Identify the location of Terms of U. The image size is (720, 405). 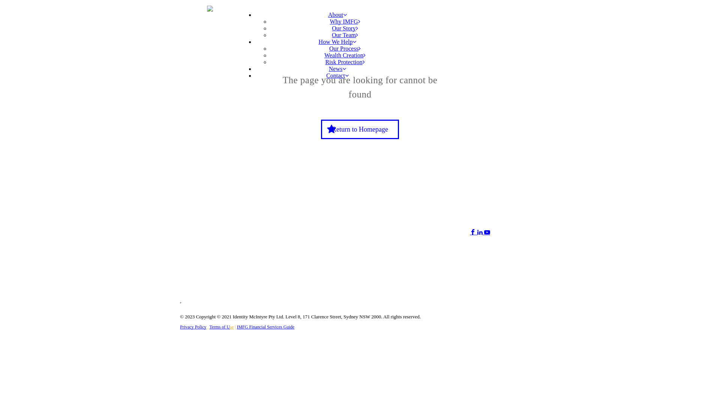
(220, 327).